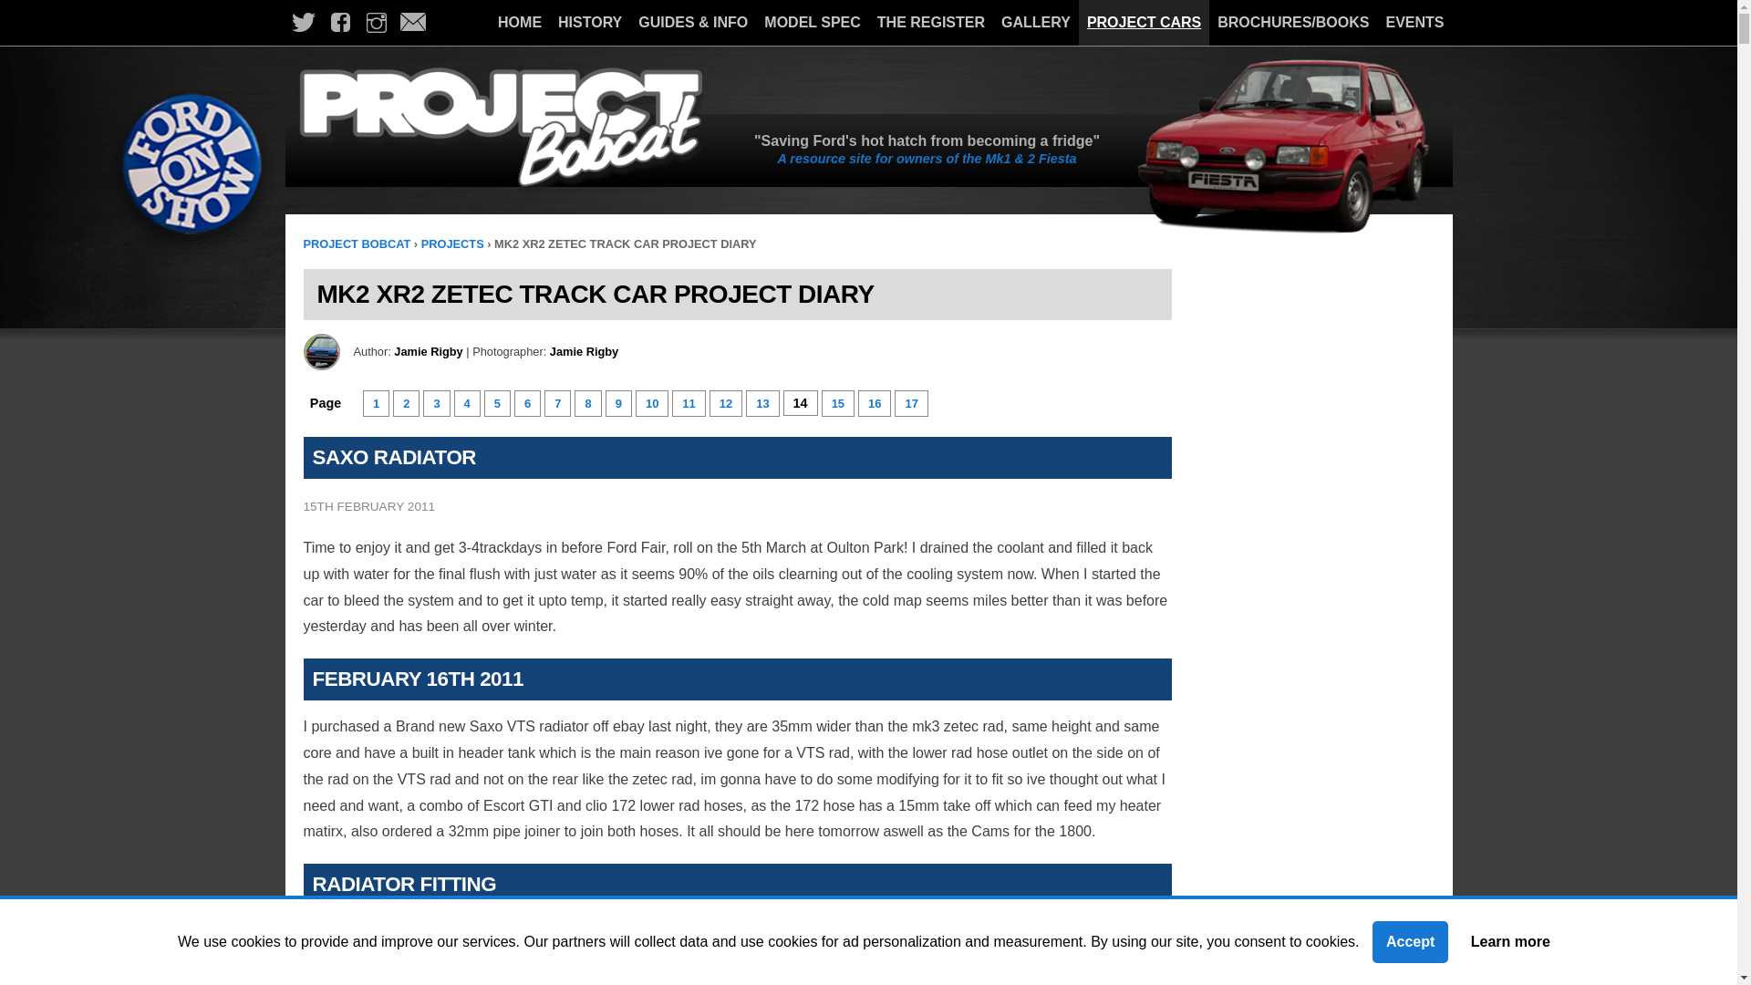 The width and height of the screenshot is (1751, 985). I want to click on Project Bobcat Facebook, so click(338, 23).